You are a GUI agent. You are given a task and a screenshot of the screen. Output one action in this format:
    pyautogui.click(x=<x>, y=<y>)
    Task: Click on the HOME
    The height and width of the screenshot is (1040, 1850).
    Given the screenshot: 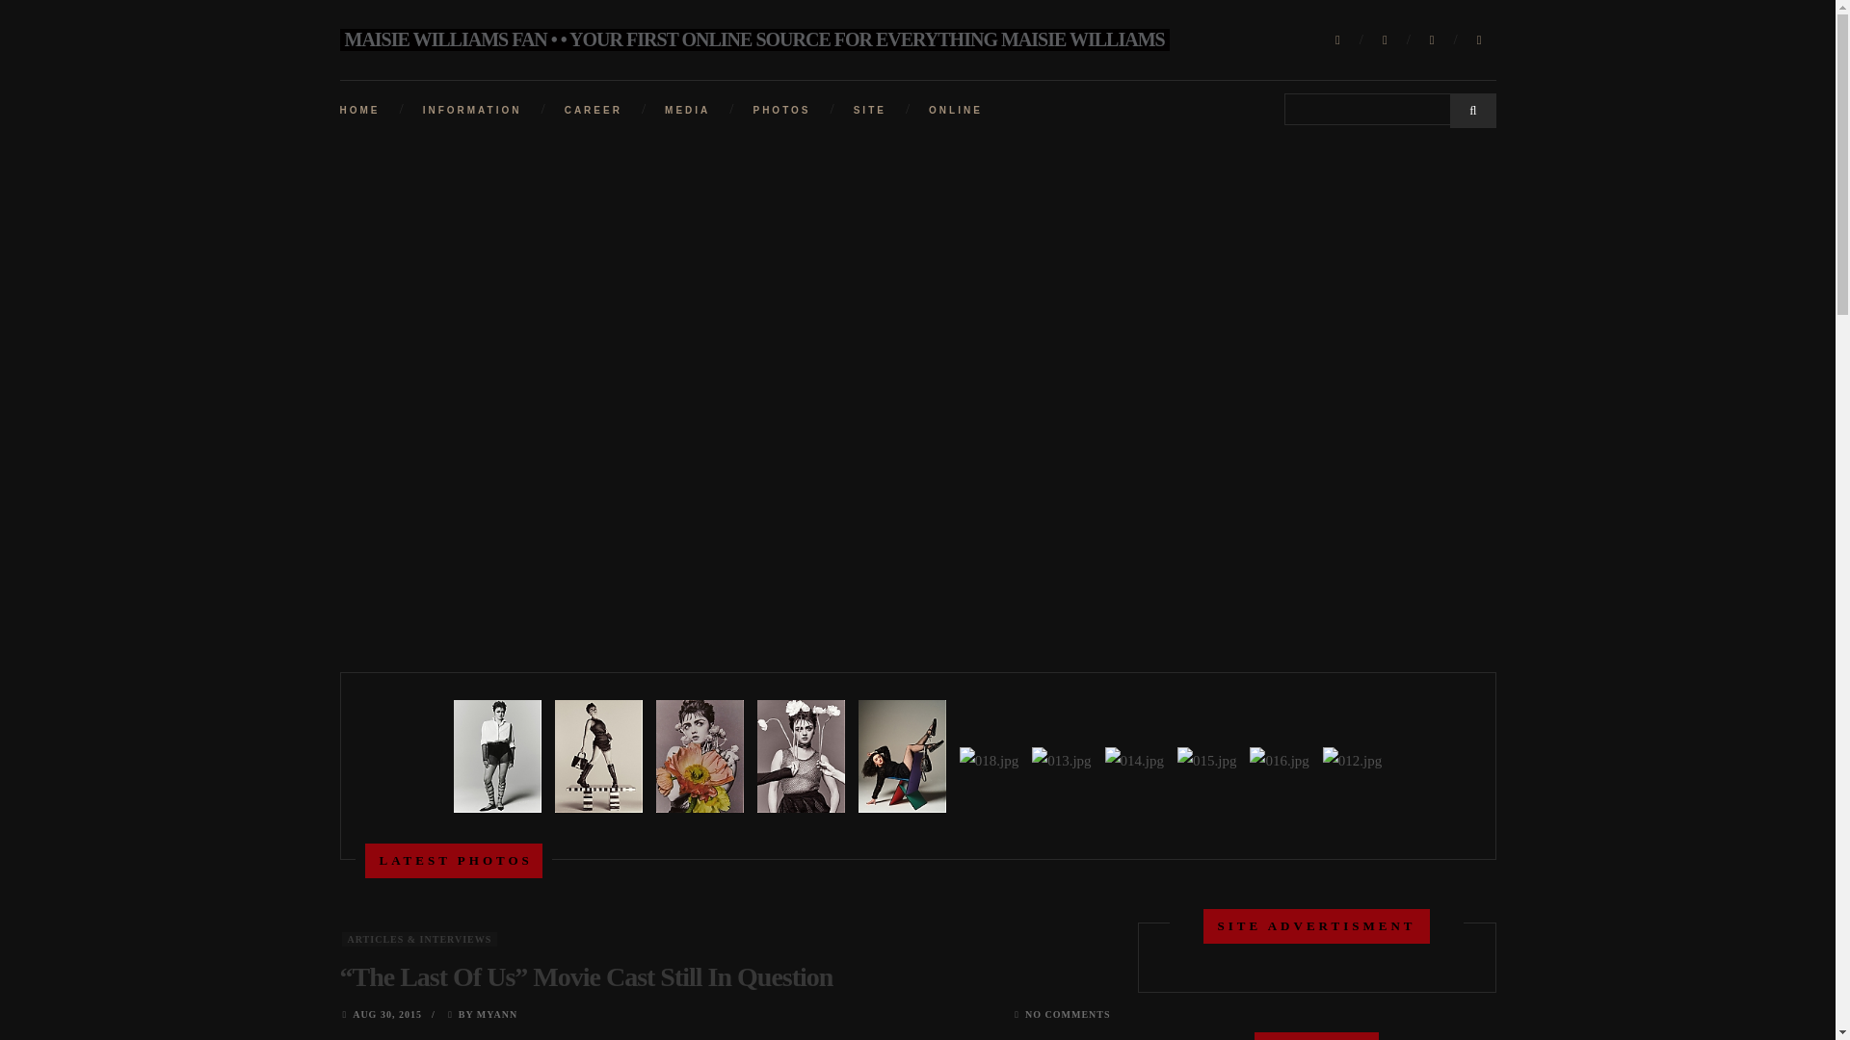 What is the action you would take?
    pyautogui.click(x=358, y=110)
    